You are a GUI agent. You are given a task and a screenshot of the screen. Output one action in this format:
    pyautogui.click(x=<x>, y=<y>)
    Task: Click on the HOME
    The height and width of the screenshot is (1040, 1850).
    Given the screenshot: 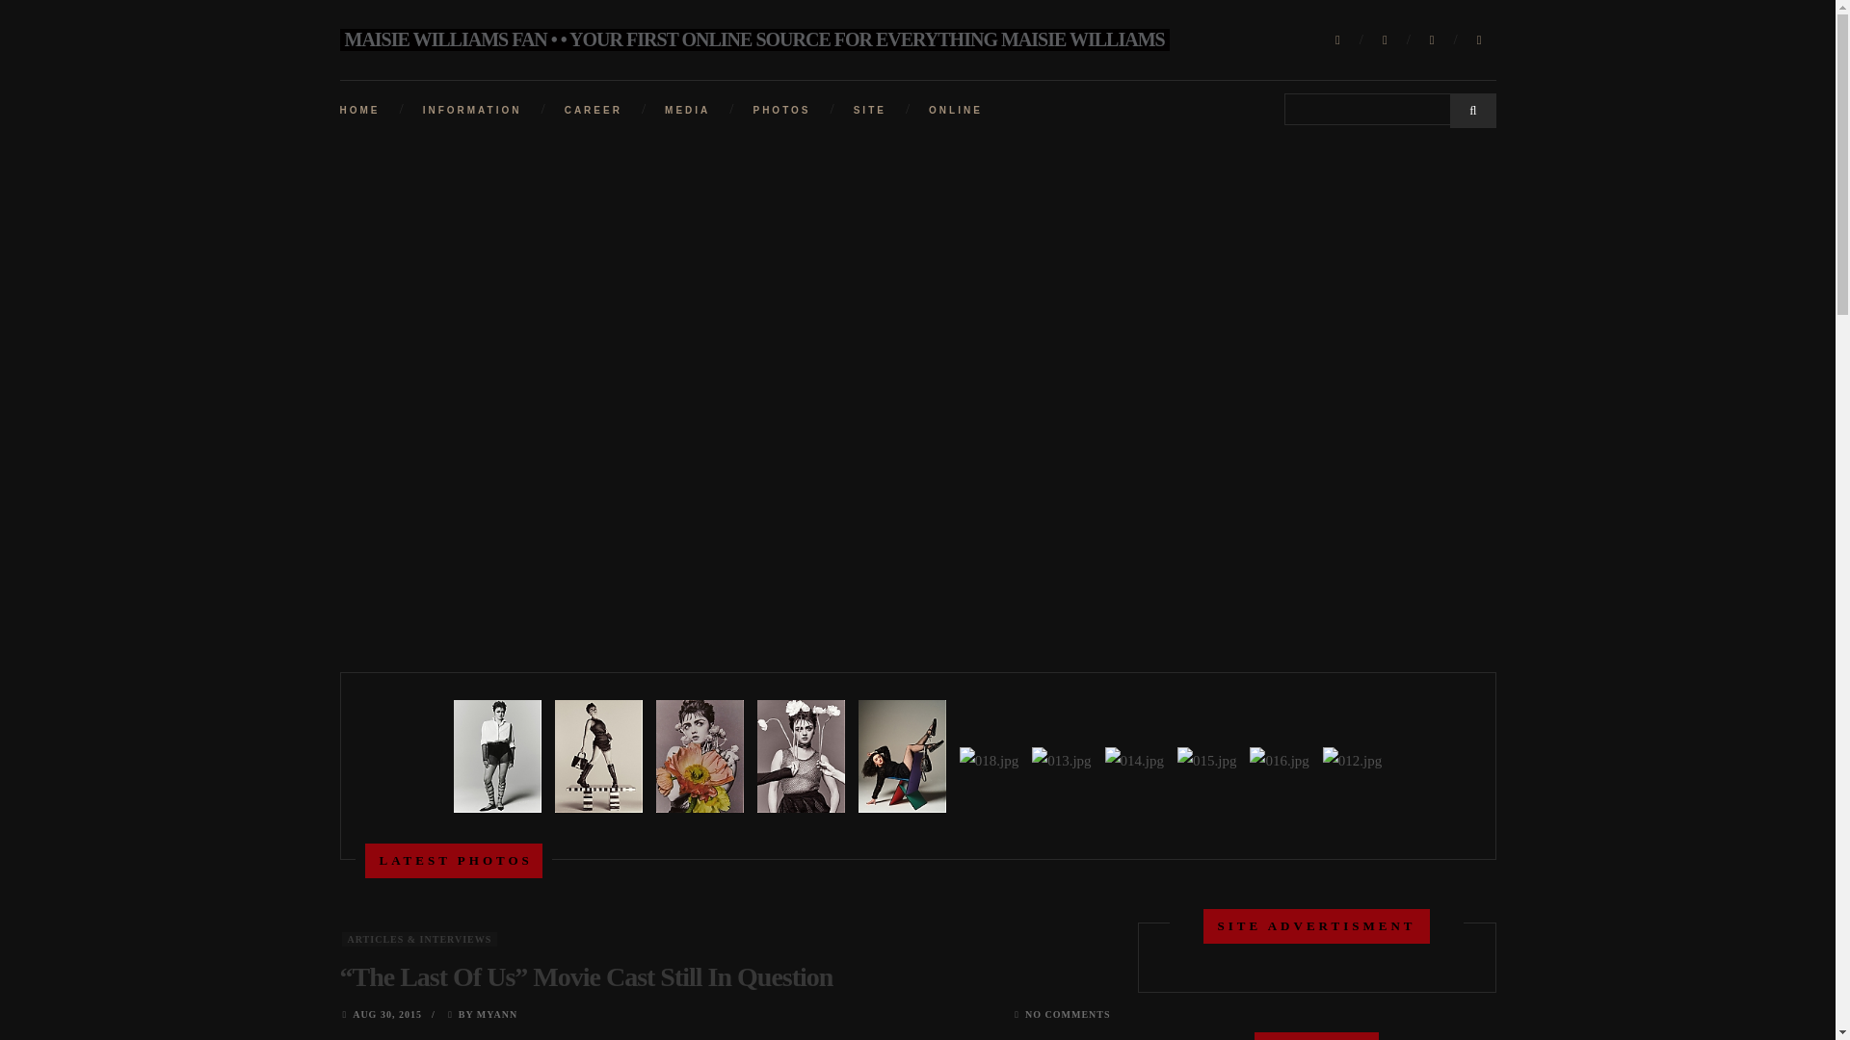 What is the action you would take?
    pyautogui.click(x=358, y=110)
    